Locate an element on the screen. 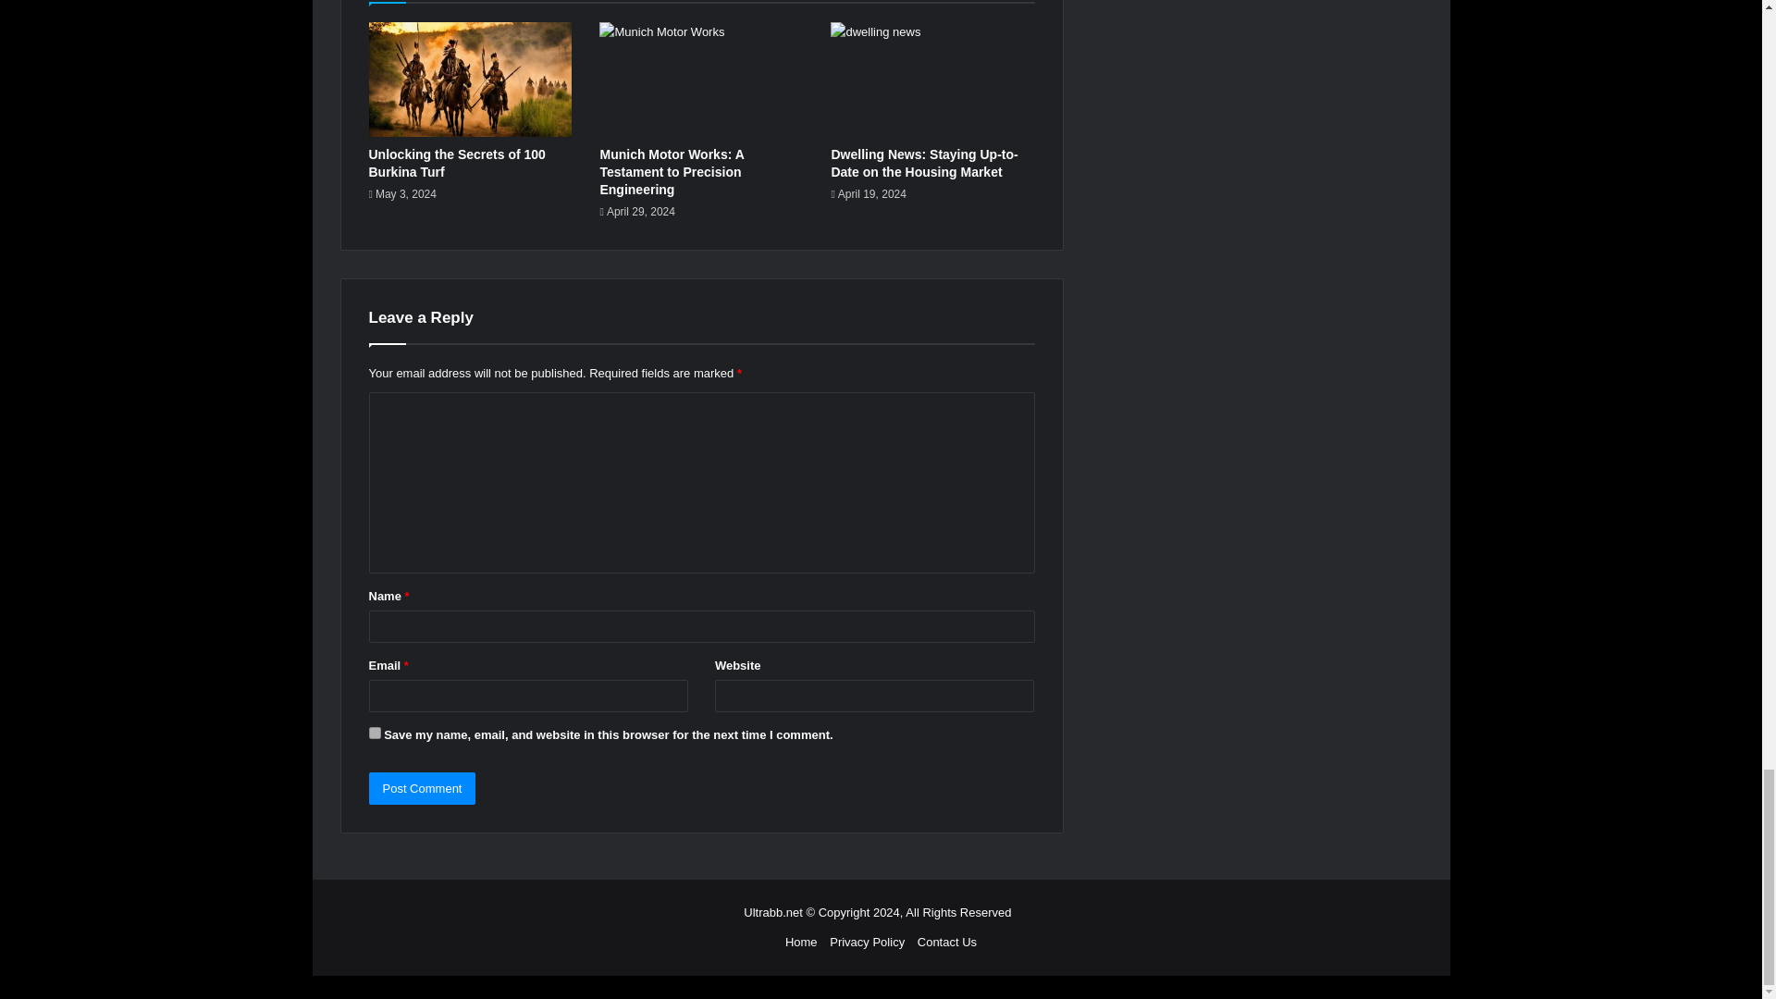  Post Comment is located at coordinates (422, 788).